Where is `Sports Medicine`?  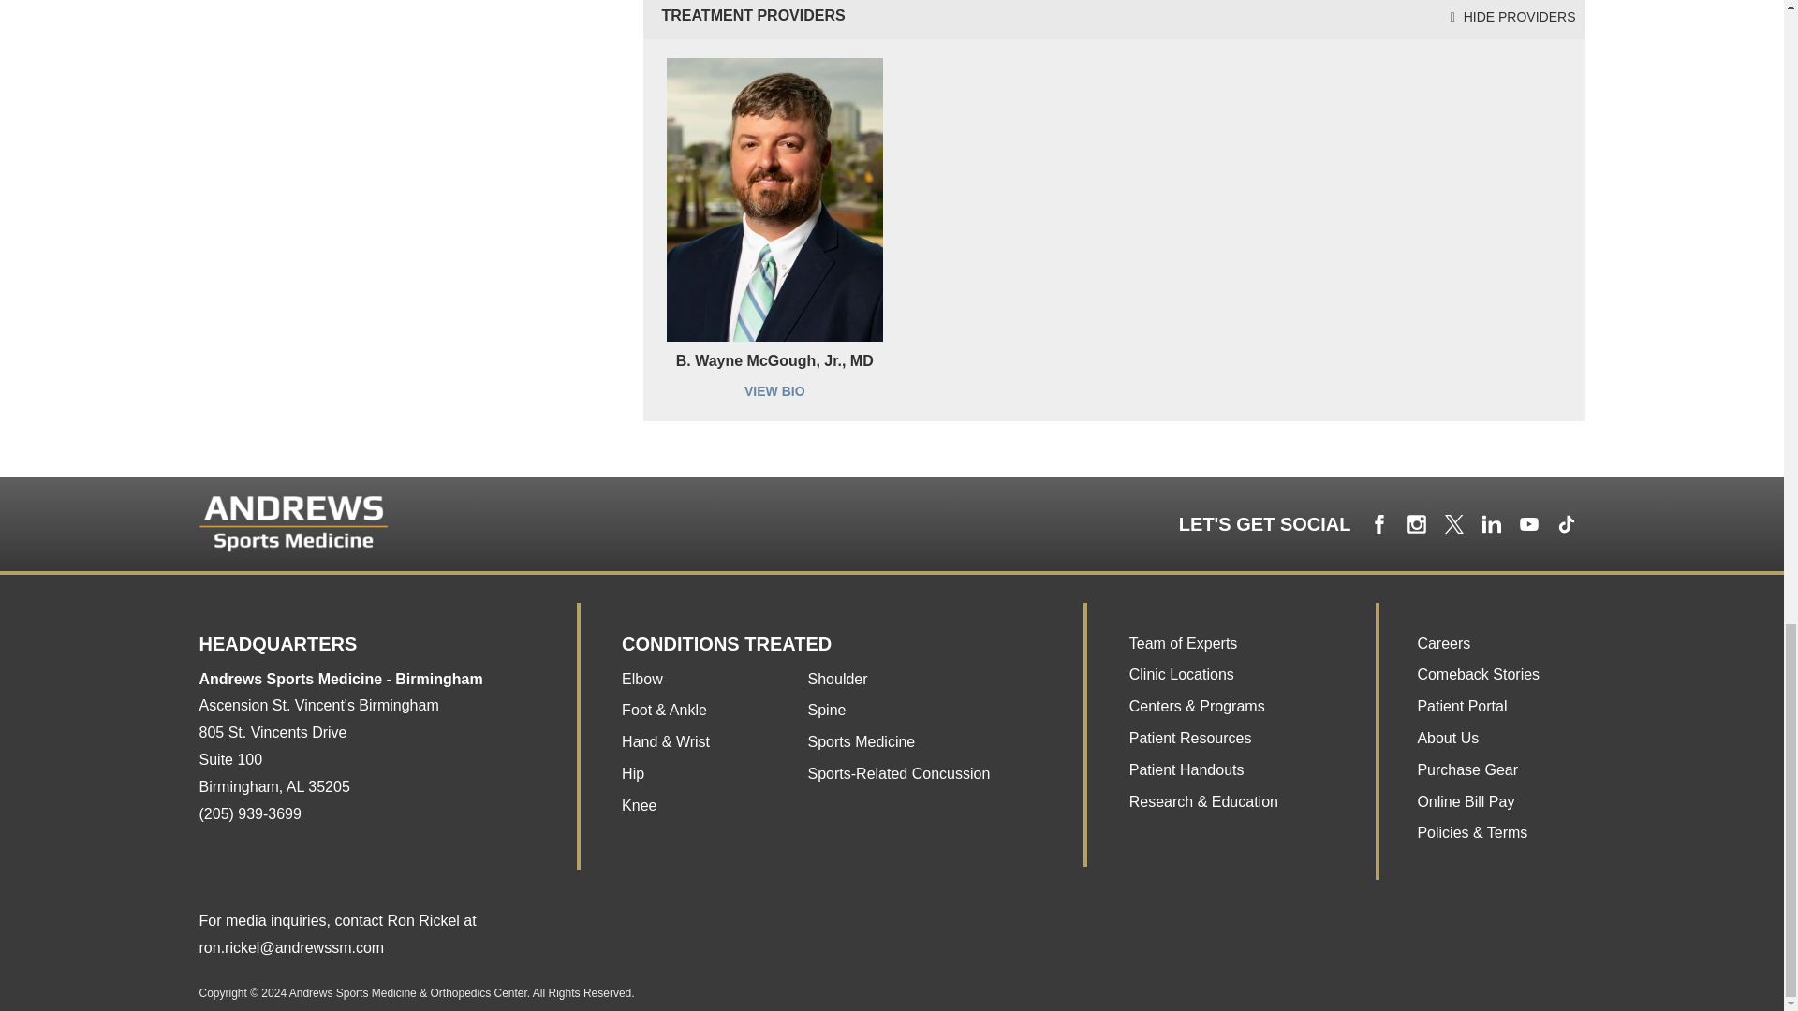
Sports Medicine is located at coordinates (899, 773).